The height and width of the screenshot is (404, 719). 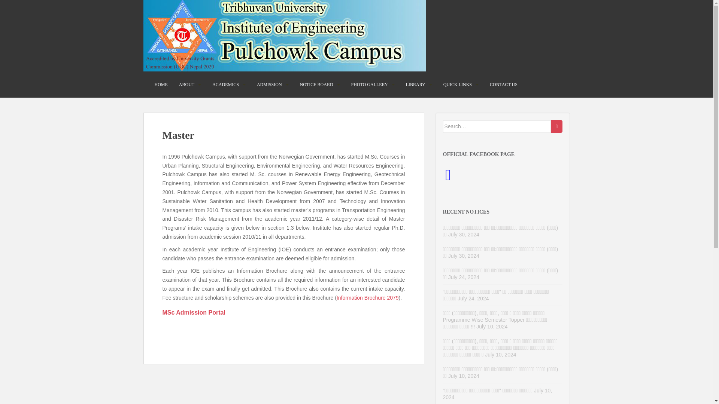 I want to click on ACADEMICS, so click(x=225, y=85).